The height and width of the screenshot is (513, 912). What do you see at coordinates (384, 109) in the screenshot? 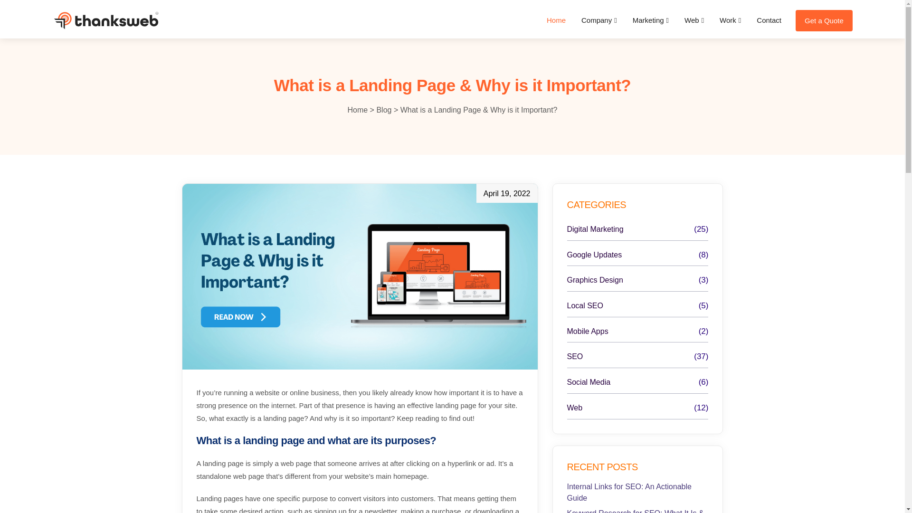
I see `Blog` at bounding box center [384, 109].